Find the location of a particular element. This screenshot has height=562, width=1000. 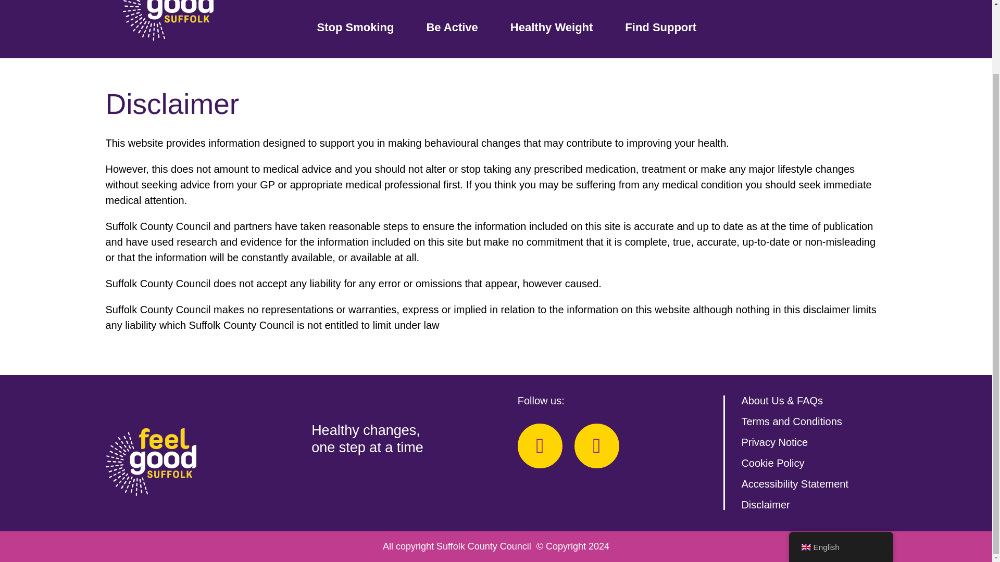

Stop Smoking is located at coordinates (355, 29).